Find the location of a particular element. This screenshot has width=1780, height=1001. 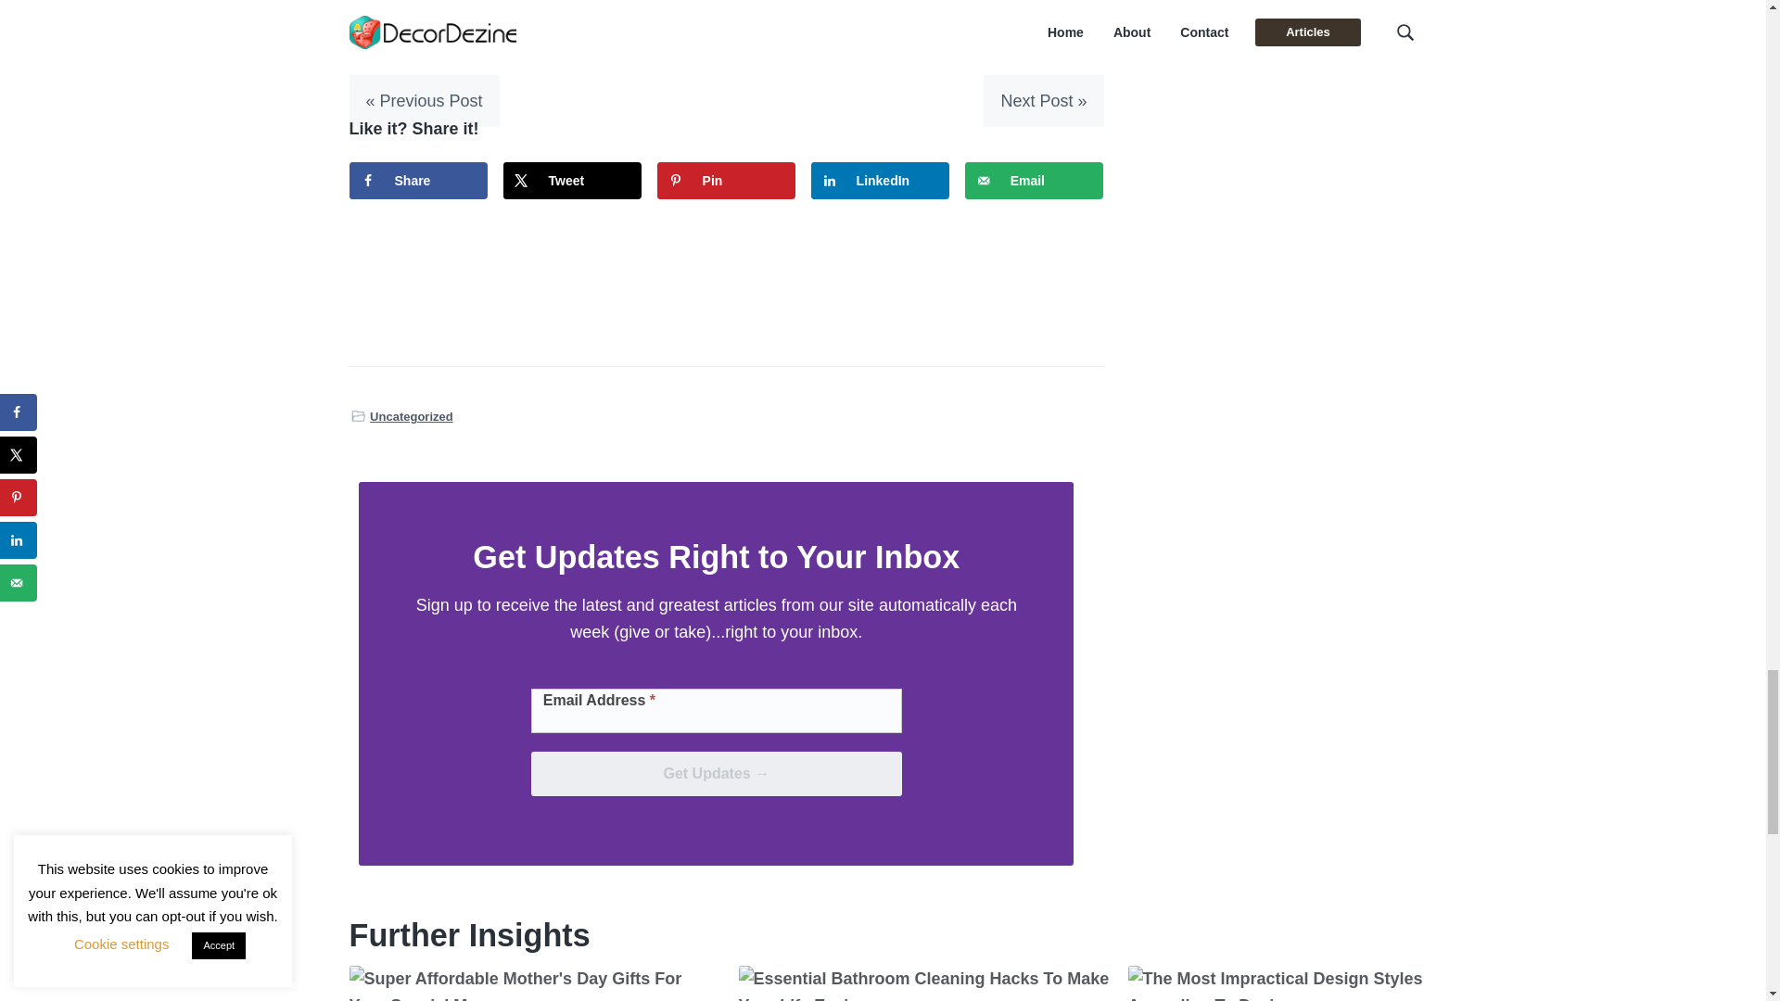

LinkedIn is located at coordinates (881, 180).